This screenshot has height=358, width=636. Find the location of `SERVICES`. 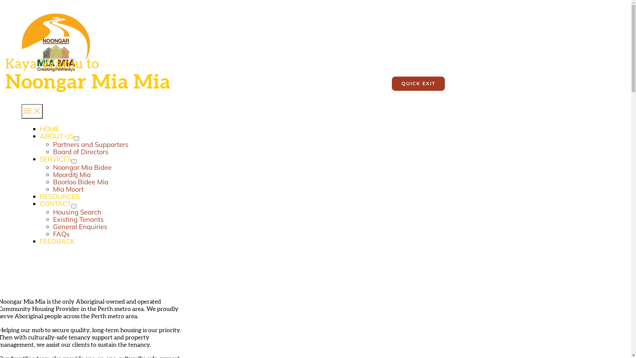

SERVICES is located at coordinates (56, 159).